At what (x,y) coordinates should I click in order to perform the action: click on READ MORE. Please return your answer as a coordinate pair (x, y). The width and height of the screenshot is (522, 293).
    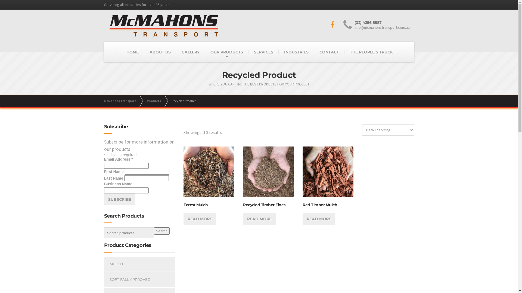
    Looking at the image, I should click on (200, 219).